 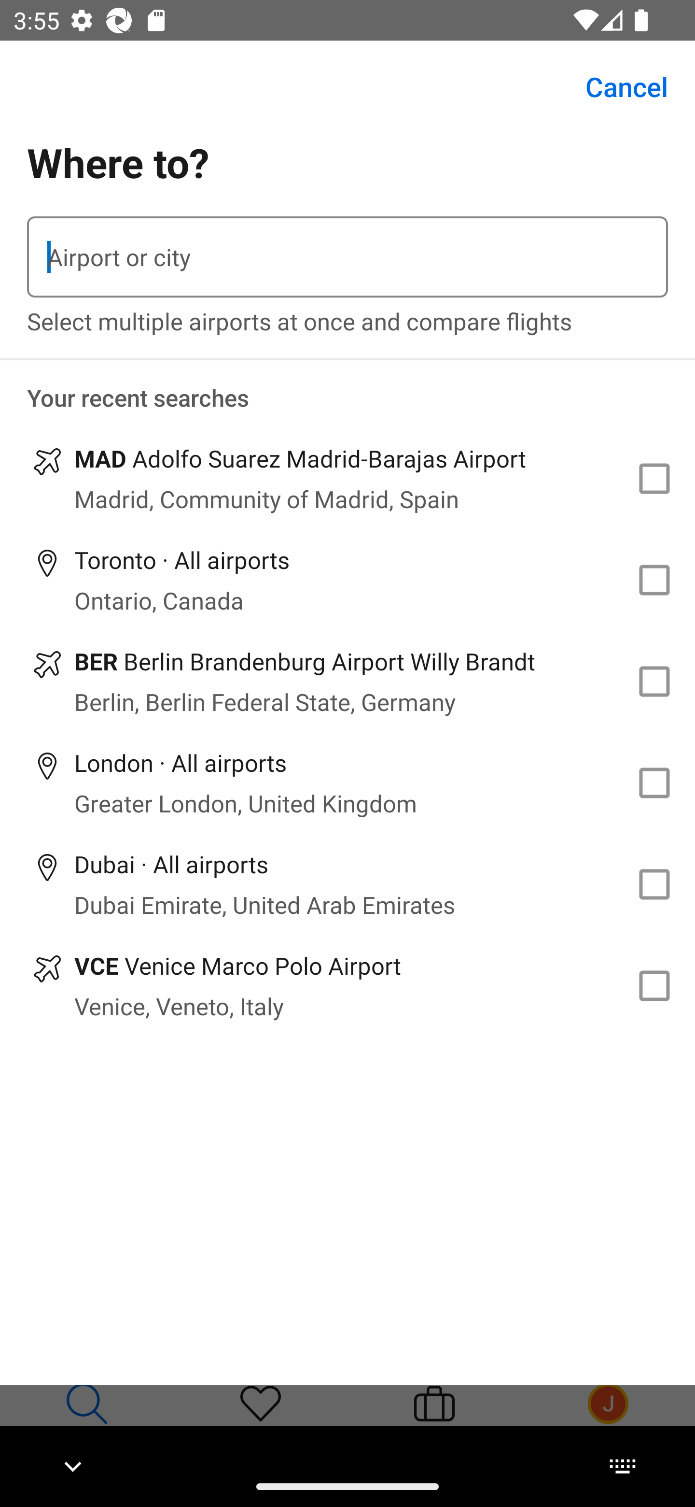 I want to click on Airport or city, so click(x=347, y=257).